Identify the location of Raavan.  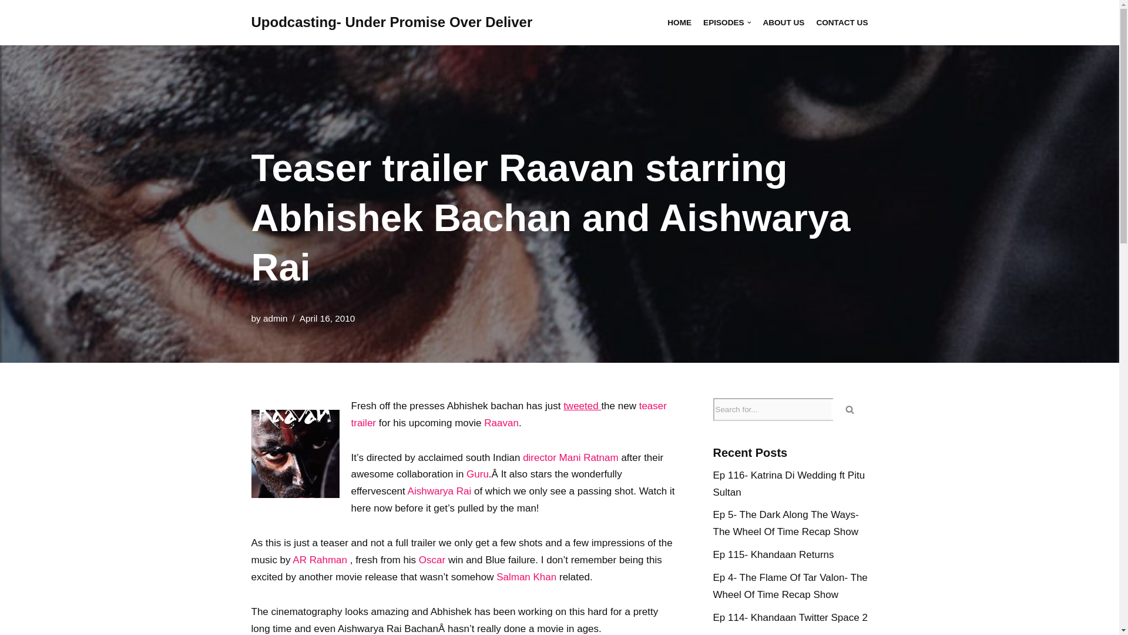
(295, 453).